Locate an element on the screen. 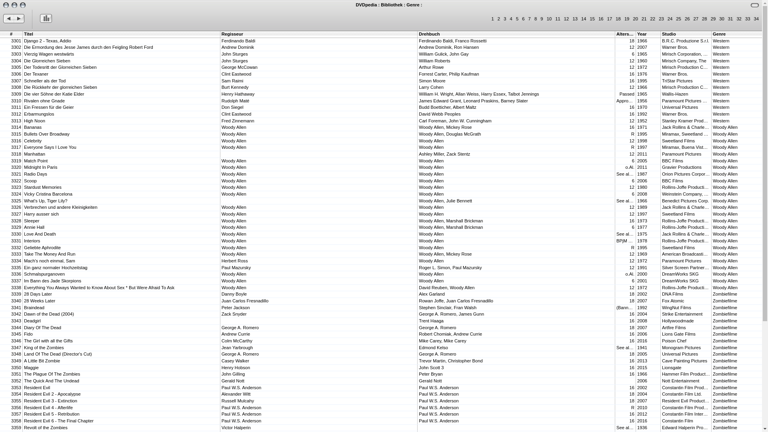  23 is located at coordinates (661, 19).